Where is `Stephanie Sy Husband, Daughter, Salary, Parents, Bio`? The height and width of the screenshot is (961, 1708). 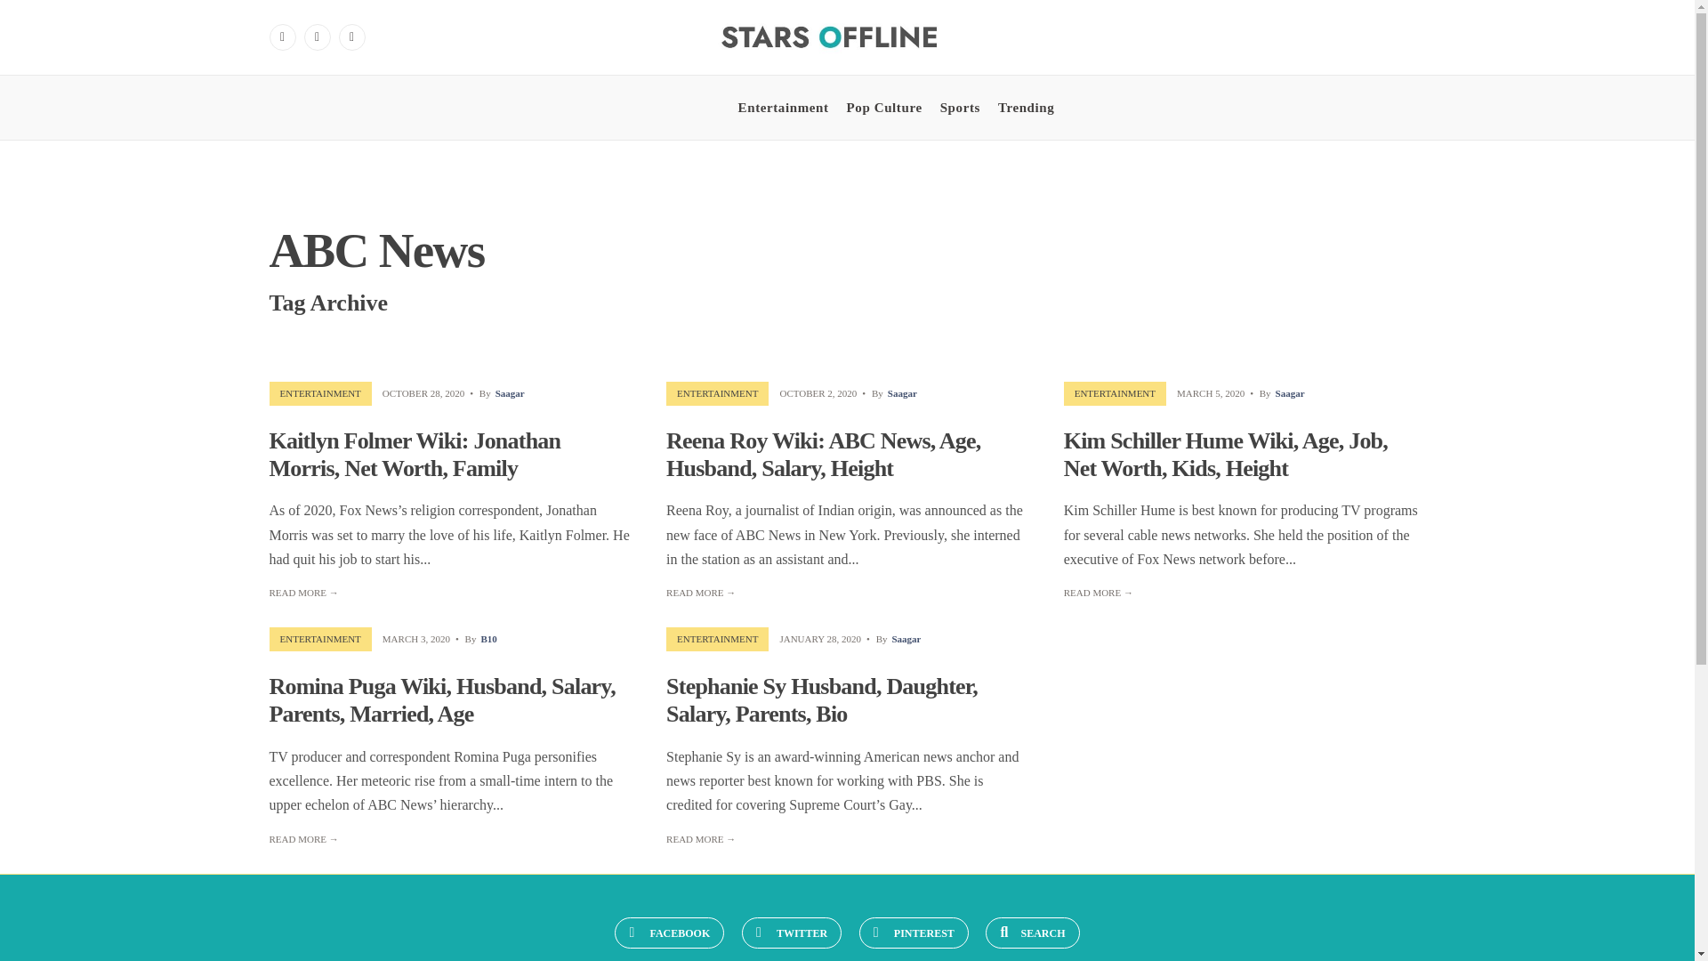
Stephanie Sy Husband, Daughter, Salary, Parents, Bio is located at coordinates (821, 700).